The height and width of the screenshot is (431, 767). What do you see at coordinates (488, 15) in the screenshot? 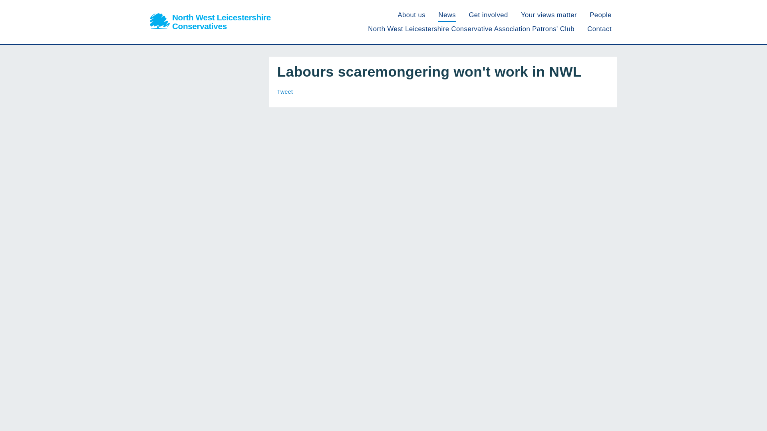
I see `News` at bounding box center [488, 15].